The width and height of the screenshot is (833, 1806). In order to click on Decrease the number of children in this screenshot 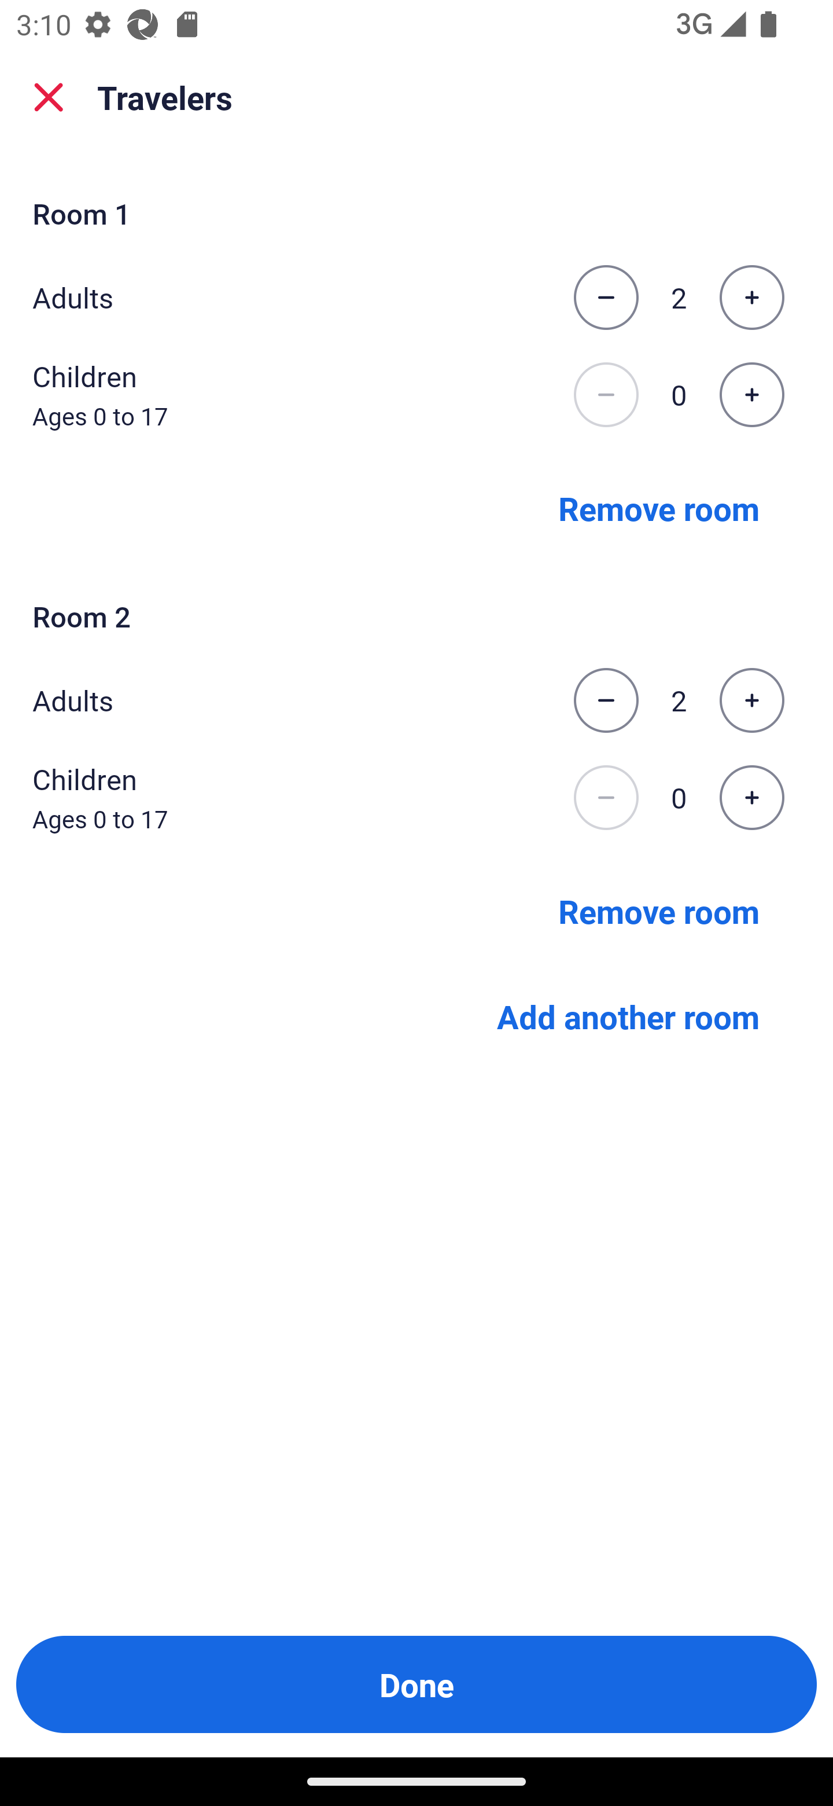, I will do `click(606, 395)`.